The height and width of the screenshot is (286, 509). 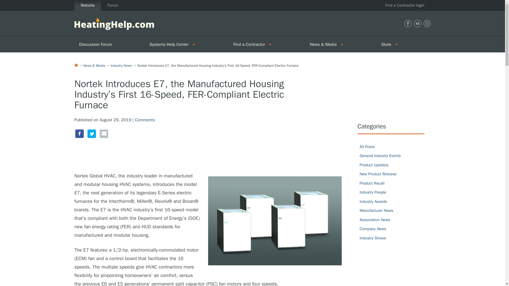 I want to click on Home, so click(x=76, y=65).